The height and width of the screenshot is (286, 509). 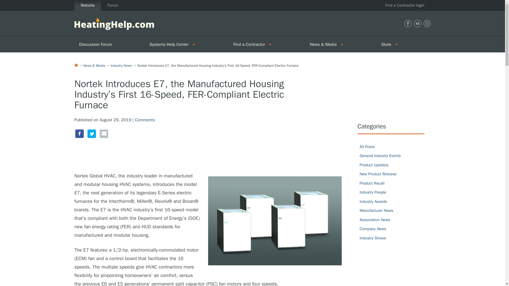 I want to click on Home, so click(x=76, y=65).